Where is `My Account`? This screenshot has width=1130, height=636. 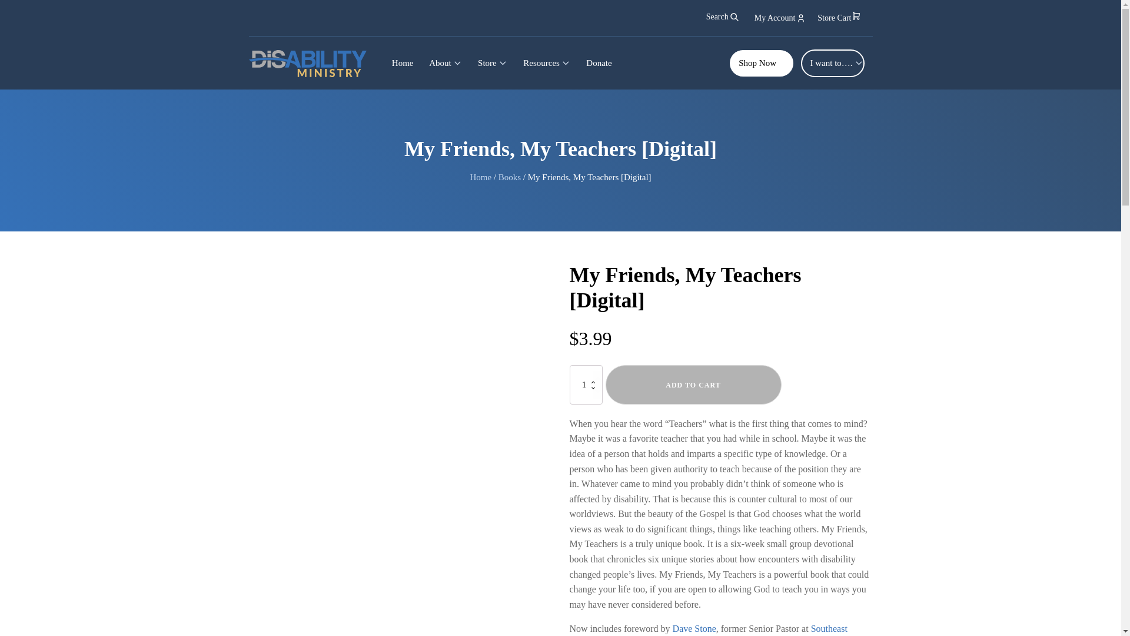
My Account is located at coordinates (780, 18).